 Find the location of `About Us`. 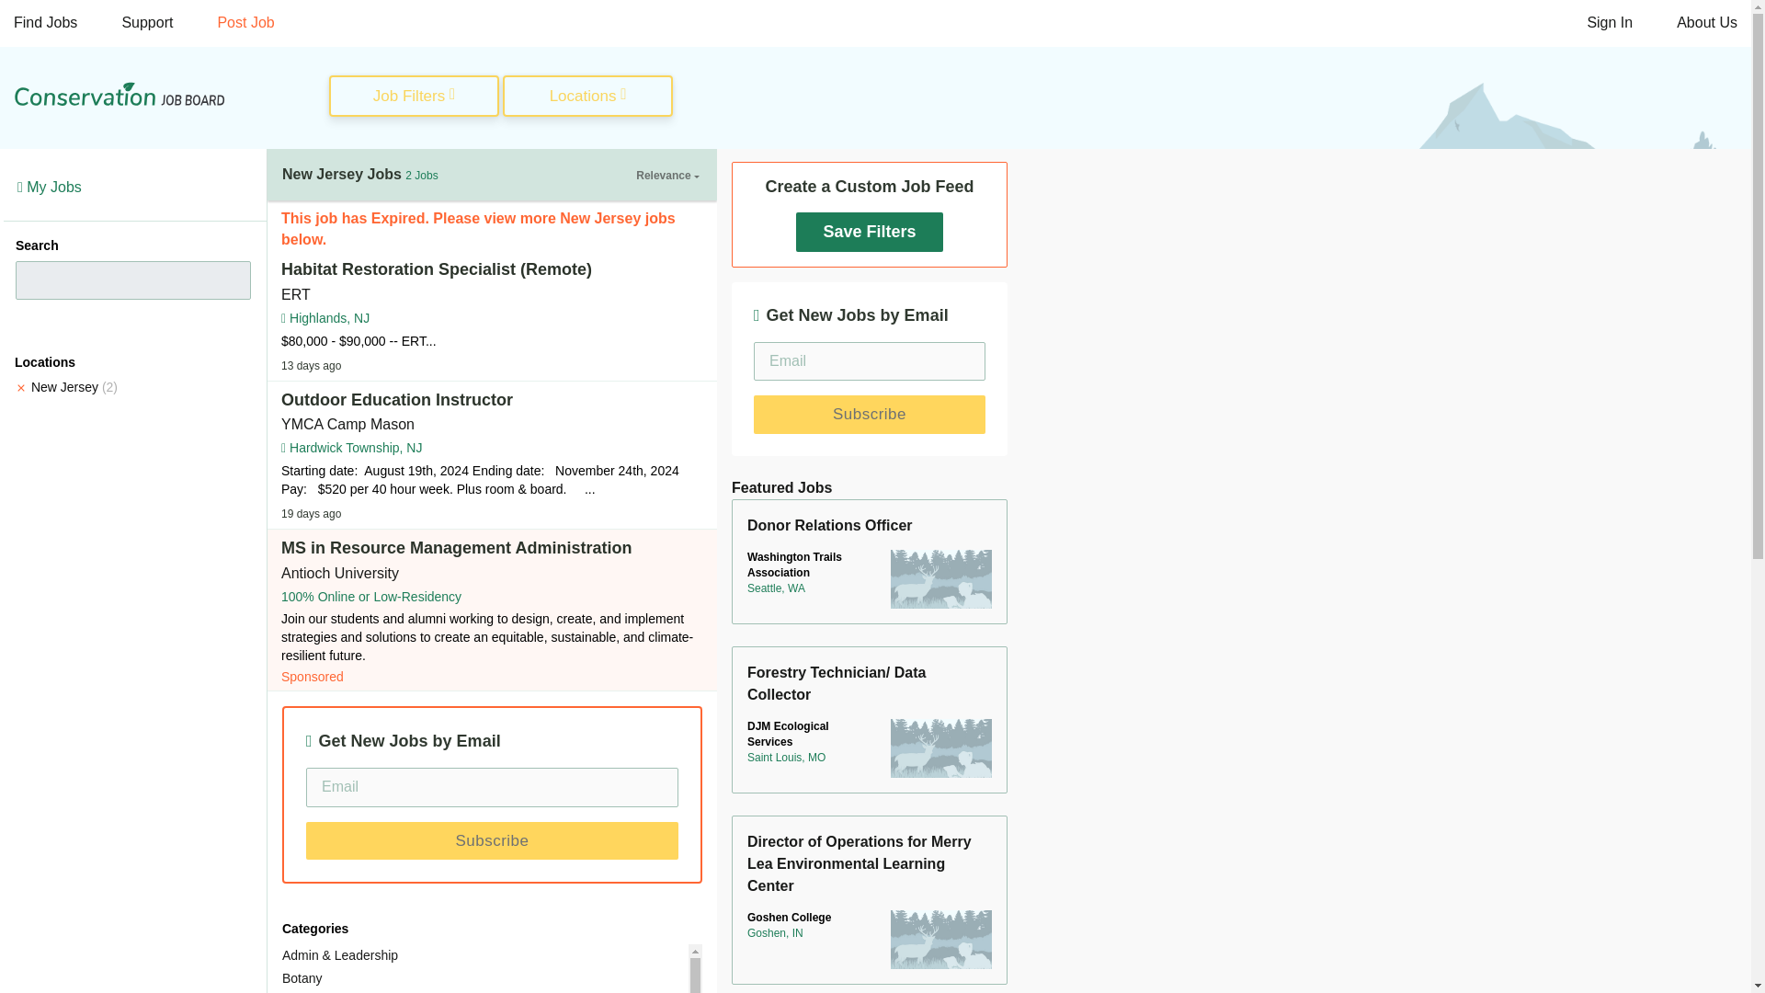

About Us is located at coordinates (1707, 23).